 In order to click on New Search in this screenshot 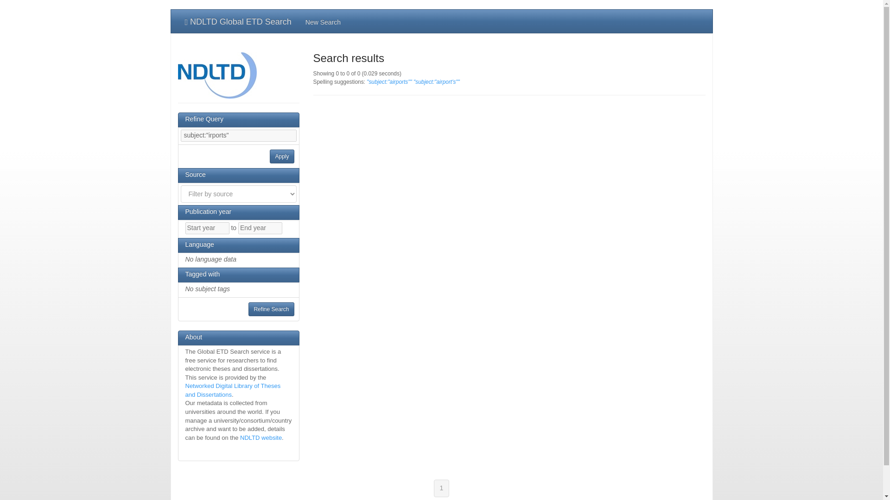, I will do `click(323, 21)`.